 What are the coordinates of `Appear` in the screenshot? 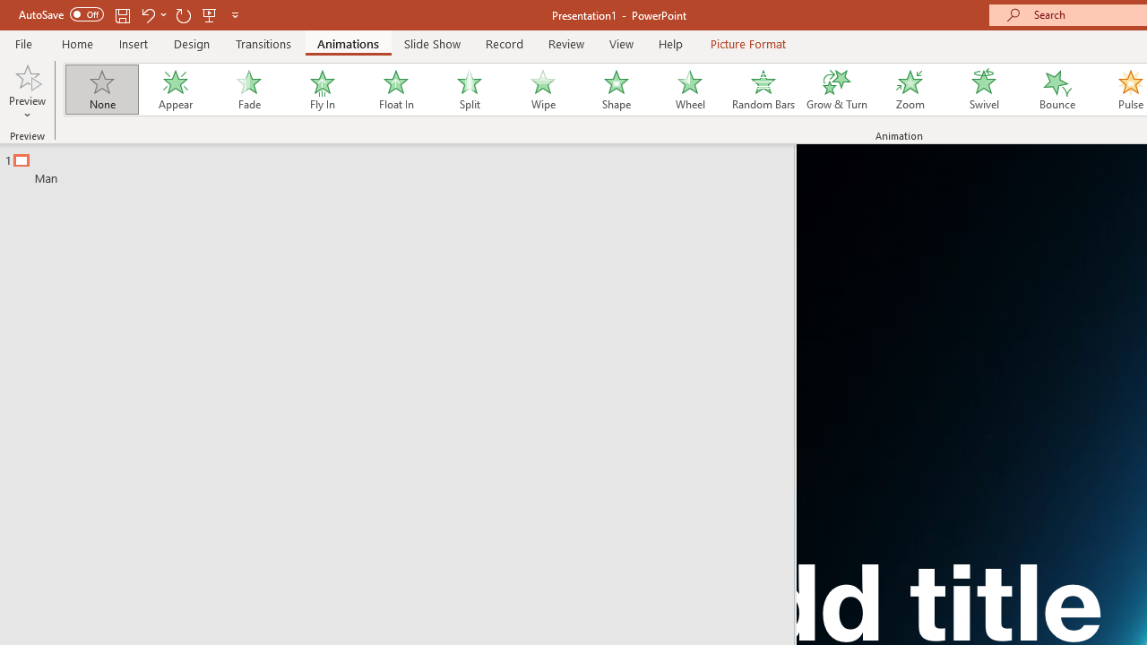 It's located at (175, 90).